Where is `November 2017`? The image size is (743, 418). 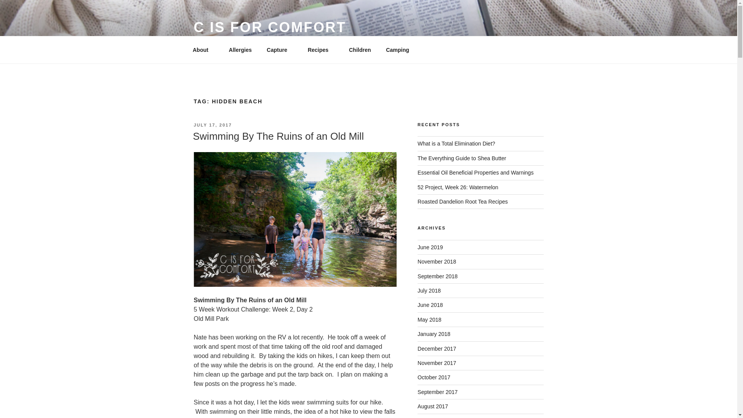
November 2017 is located at coordinates (437, 363).